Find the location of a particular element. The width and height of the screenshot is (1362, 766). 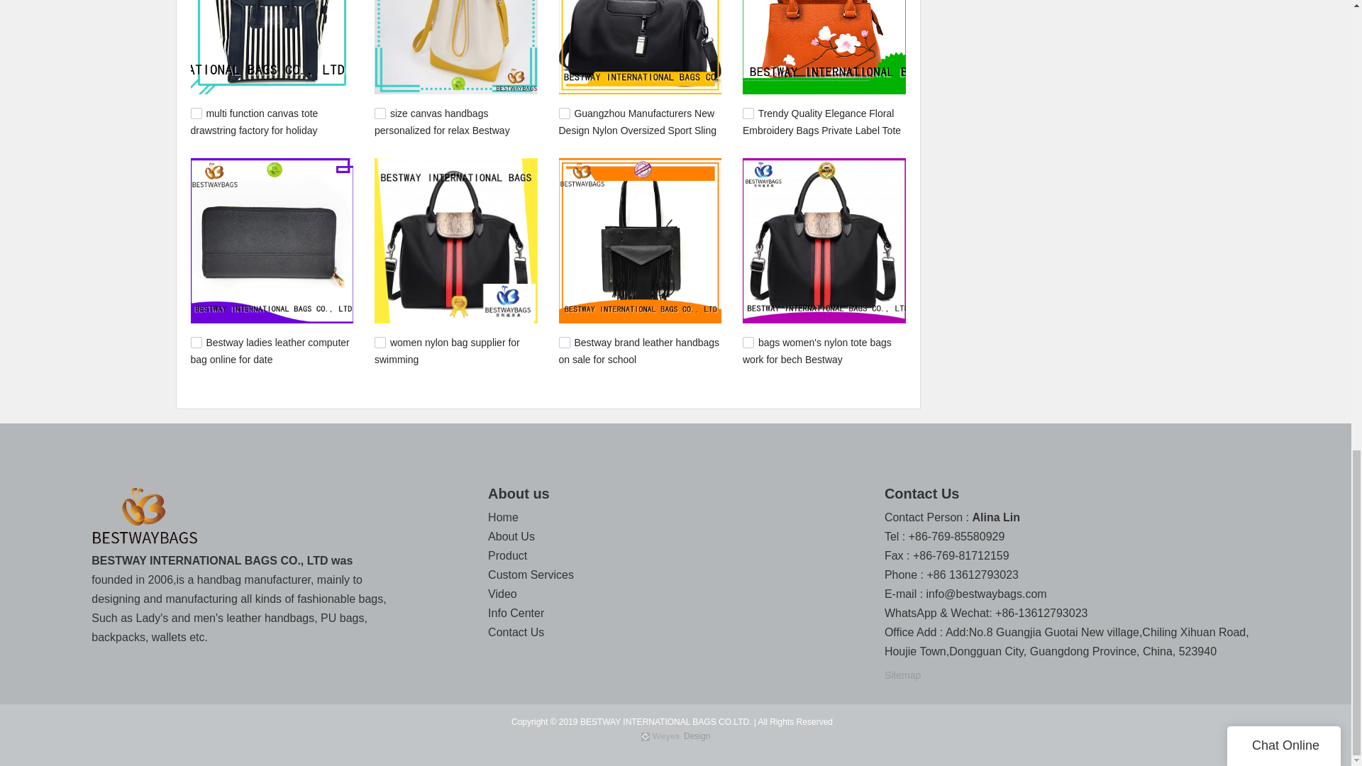

multi function canvas tote drawstring factory for holiday is located at coordinates (254, 122).